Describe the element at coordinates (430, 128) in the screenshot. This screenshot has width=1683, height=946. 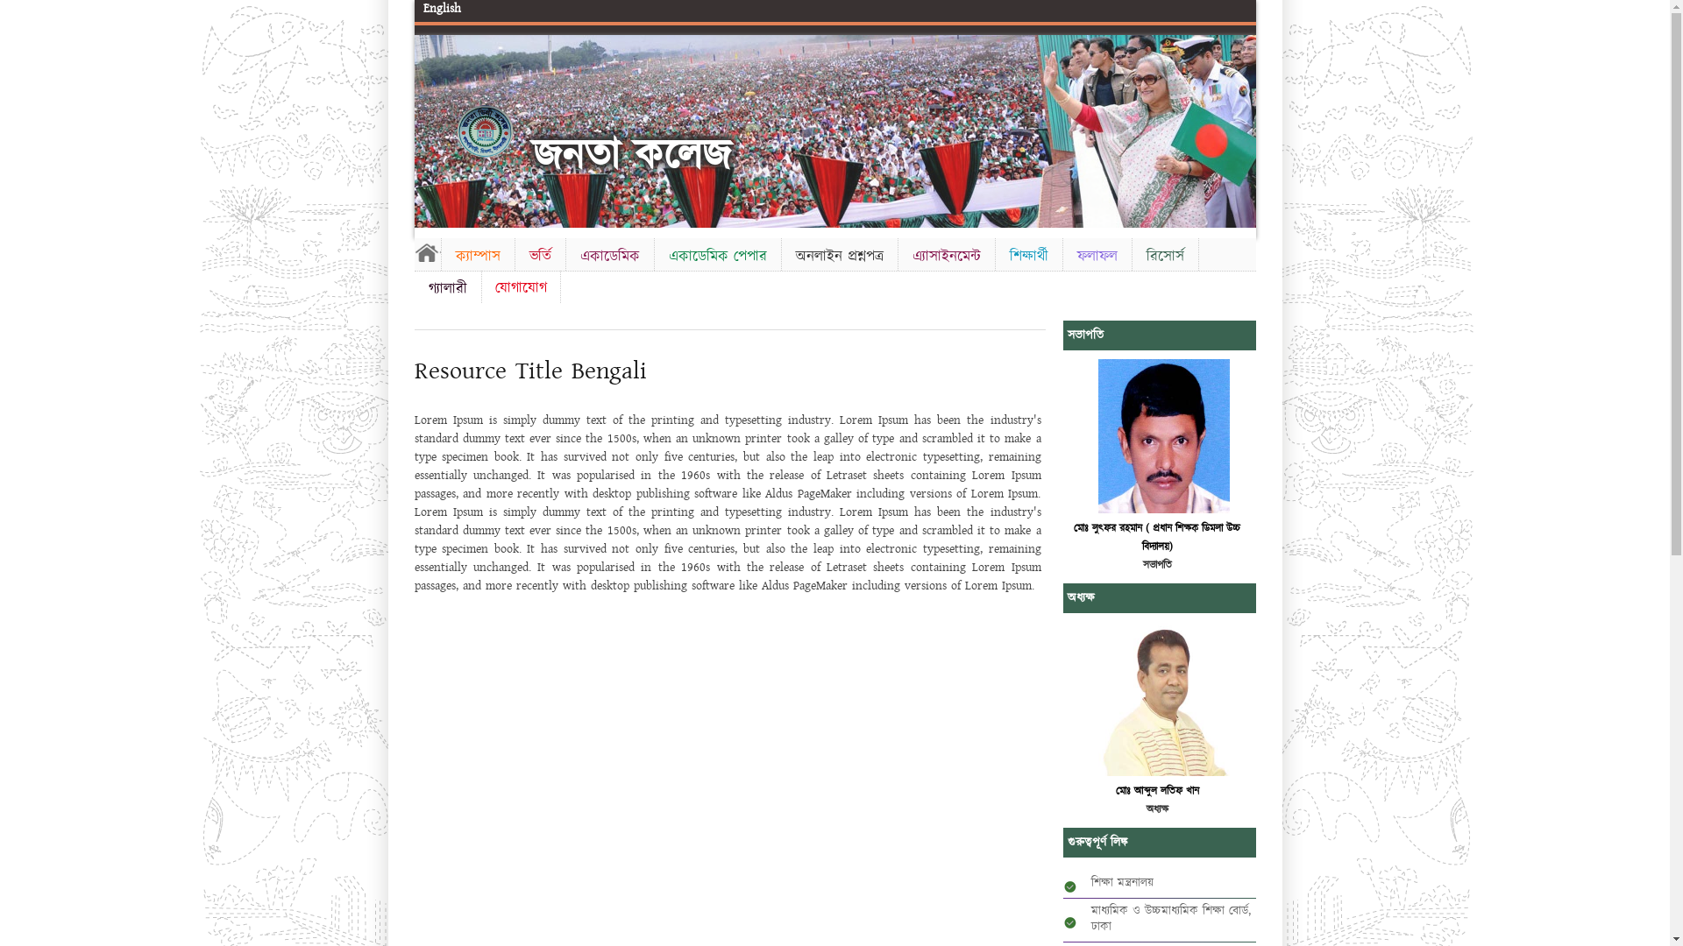
I see `Previous` at that location.